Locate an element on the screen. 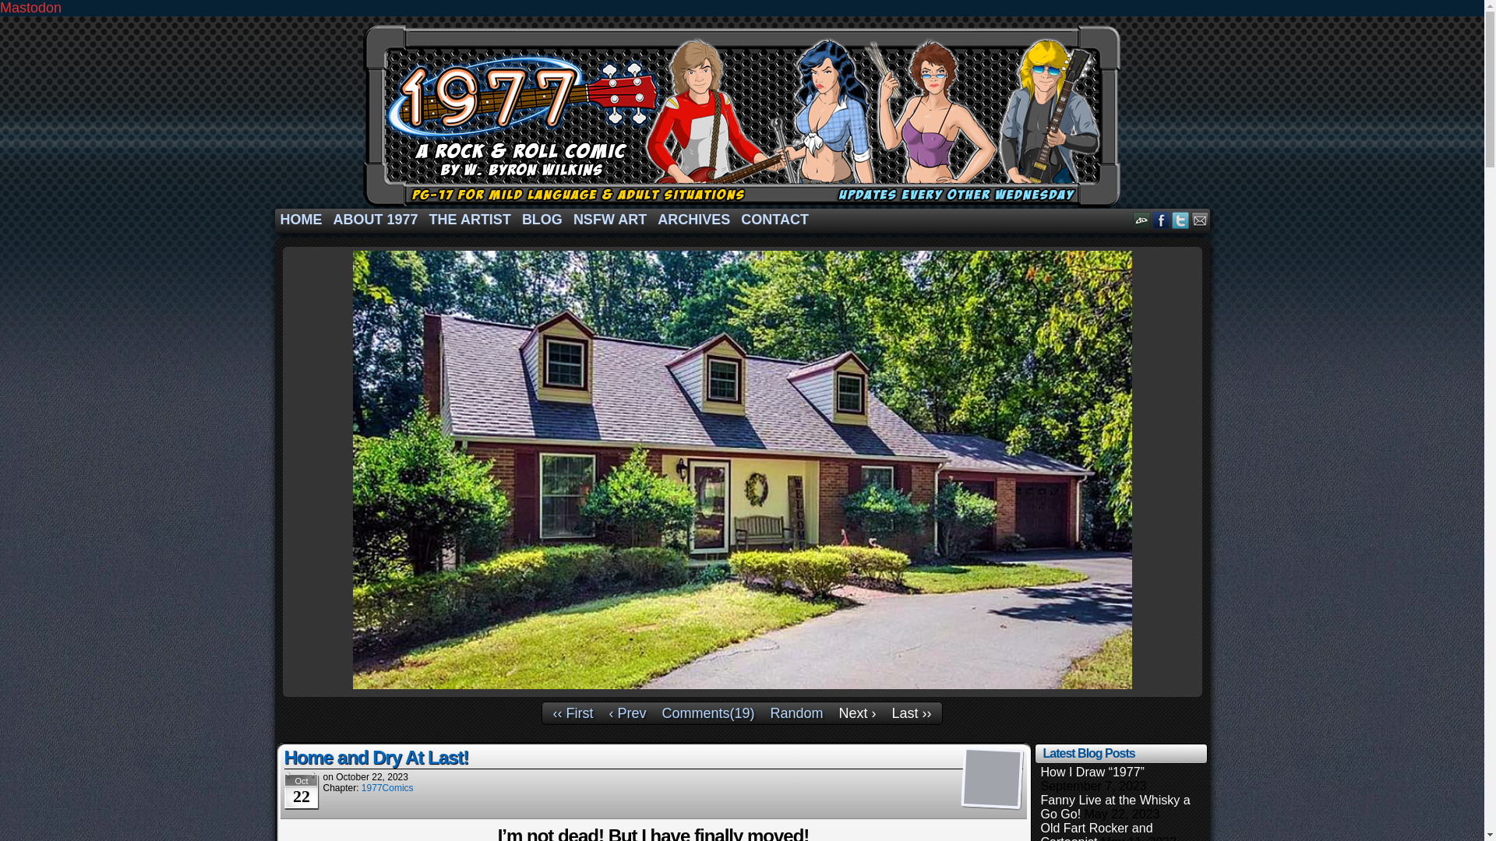 The height and width of the screenshot is (841, 1496). ABOUT 1977 is located at coordinates (376, 220).